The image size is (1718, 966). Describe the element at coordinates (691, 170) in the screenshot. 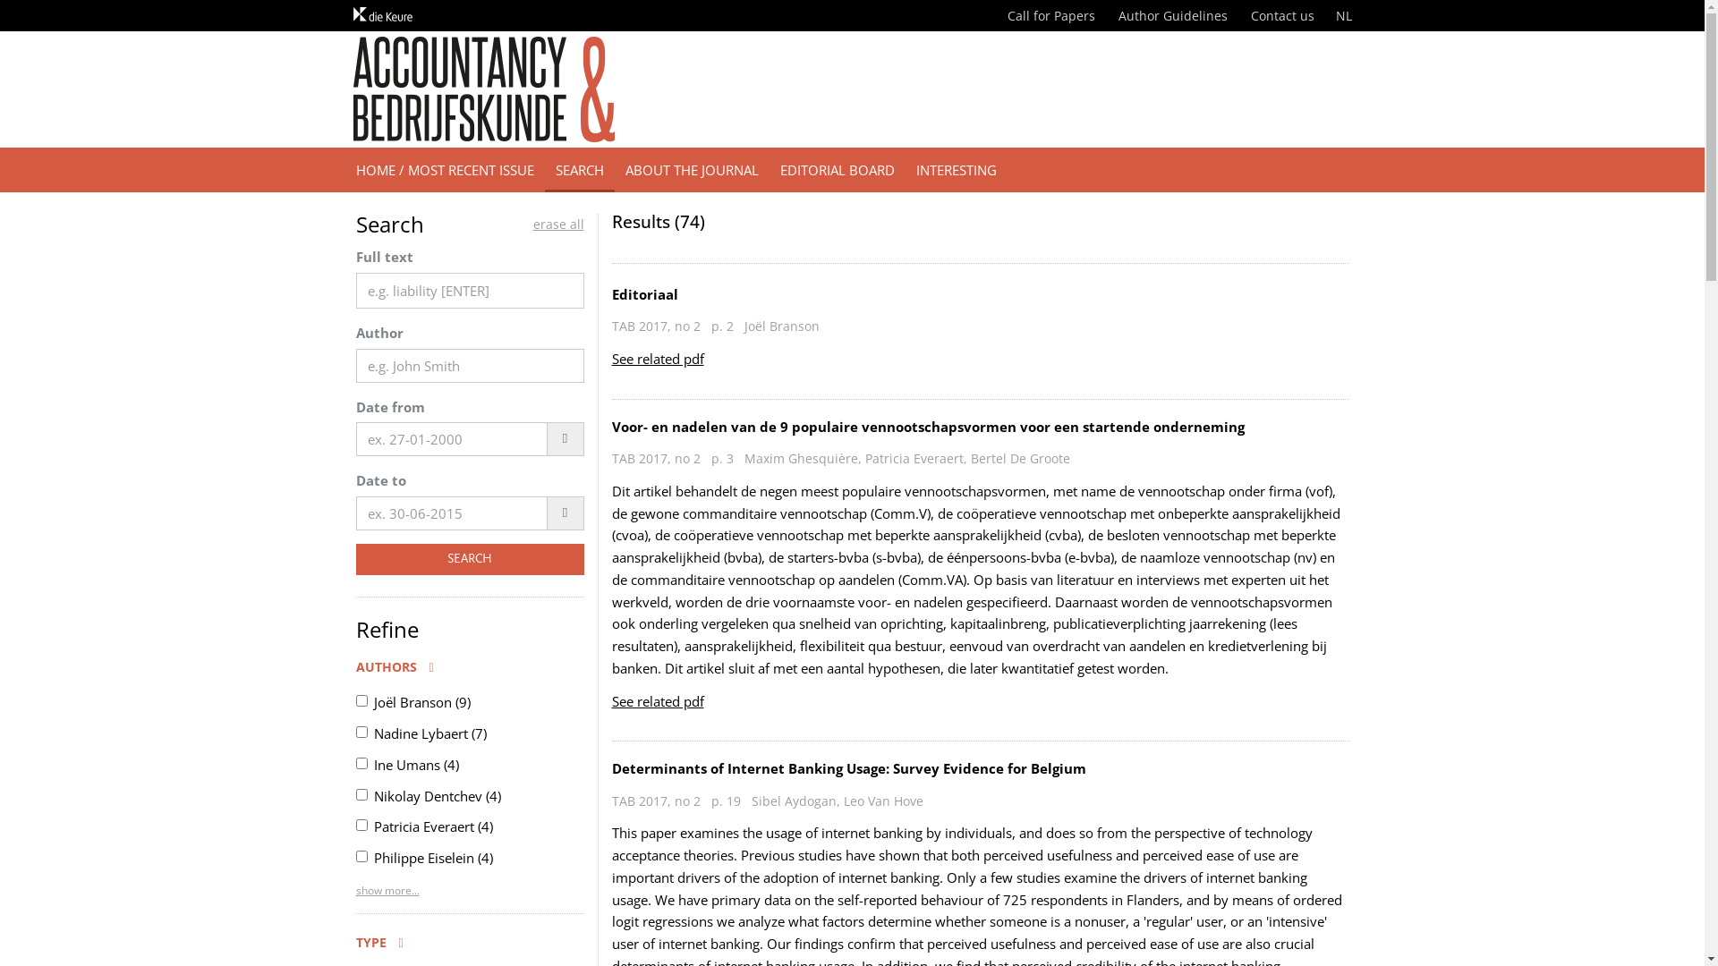

I see `ABOUT THE JOURNAL` at that location.